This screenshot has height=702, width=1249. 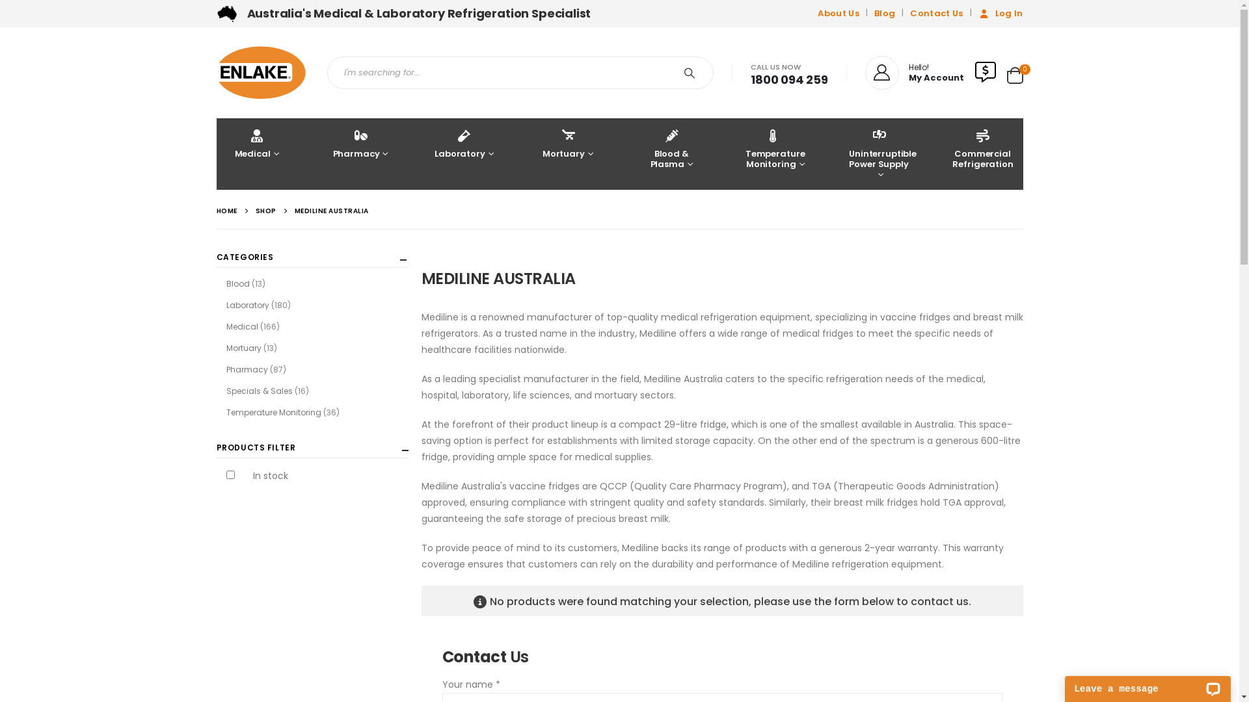 I want to click on Request a Quote, so click(x=986, y=73).